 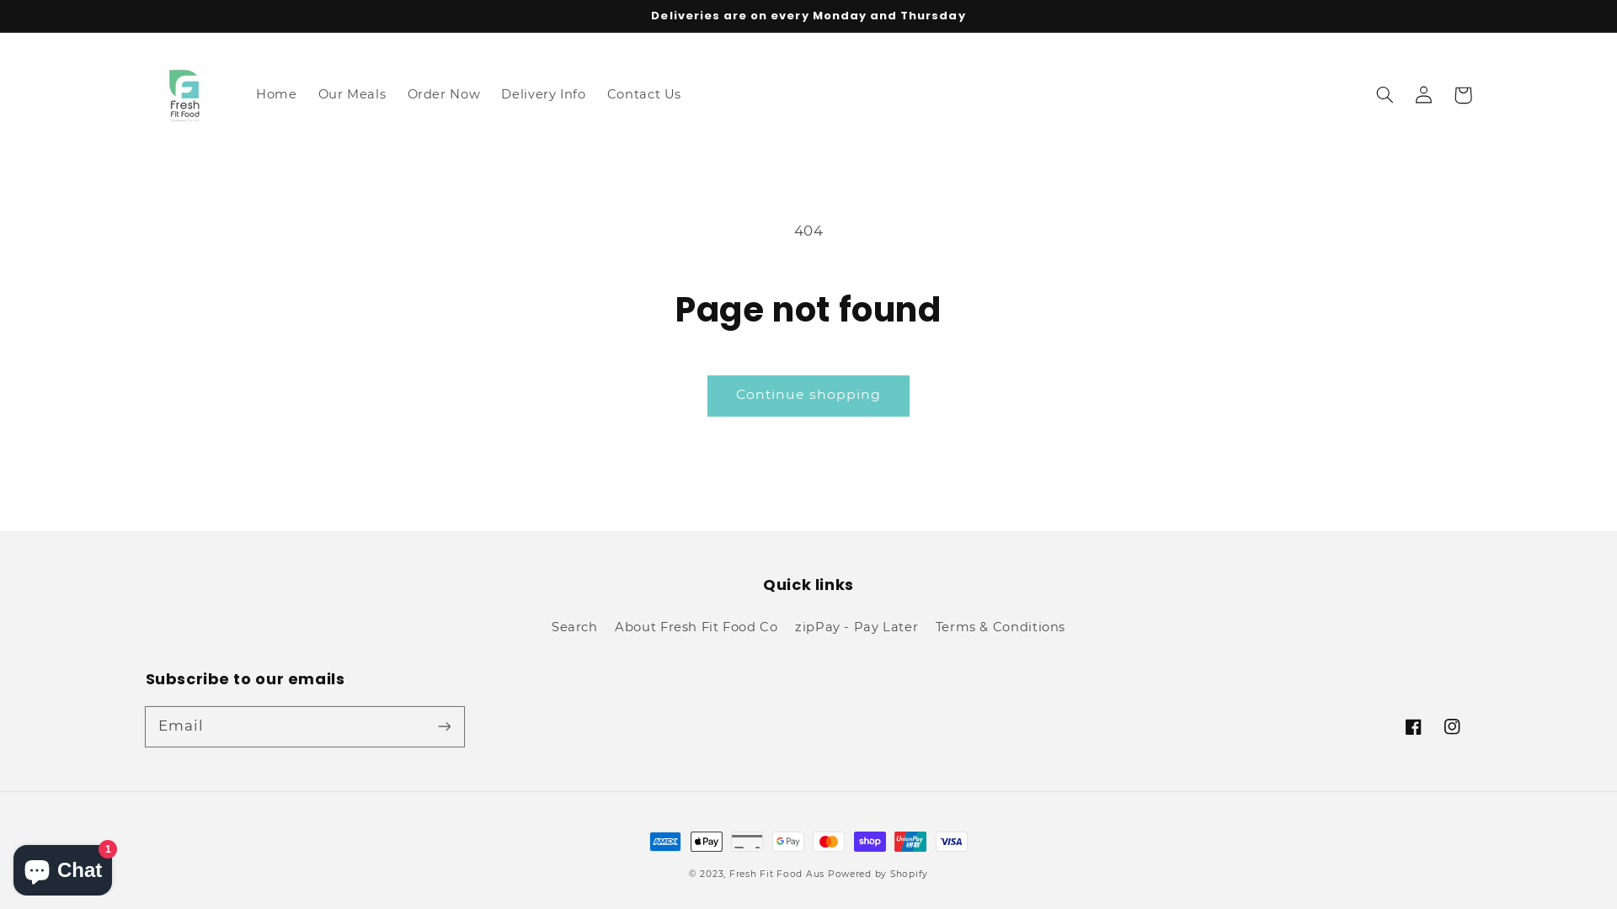 What do you see at coordinates (857, 627) in the screenshot?
I see `zipPay - Pay Later` at bounding box center [857, 627].